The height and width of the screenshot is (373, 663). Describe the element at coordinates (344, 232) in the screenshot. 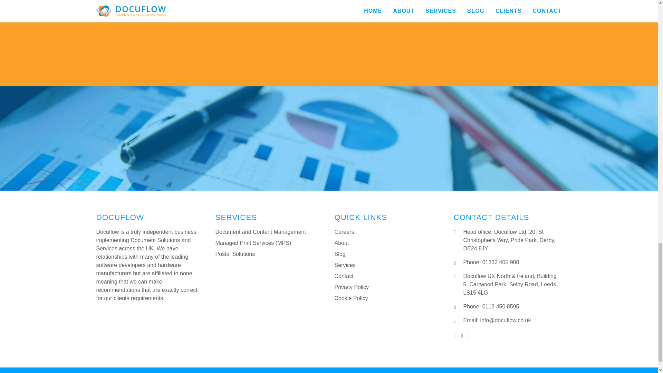

I see `Careers` at that location.